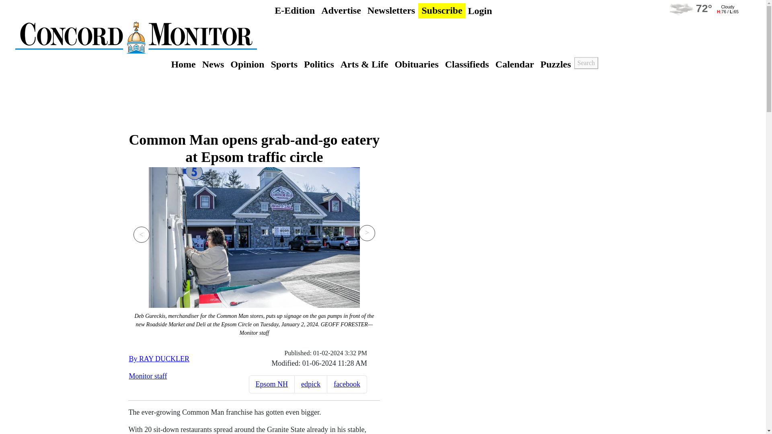 The image size is (772, 434). I want to click on Obituaries, so click(417, 64).